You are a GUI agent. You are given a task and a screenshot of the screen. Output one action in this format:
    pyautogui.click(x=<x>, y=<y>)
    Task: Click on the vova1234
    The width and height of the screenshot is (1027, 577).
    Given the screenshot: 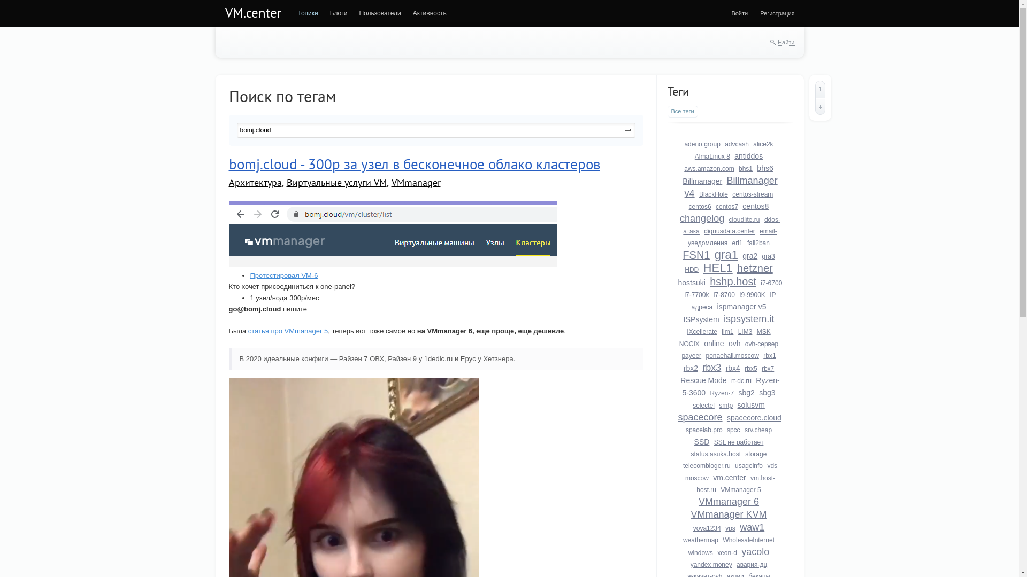 What is the action you would take?
    pyautogui.click(x=707, y=528)
    